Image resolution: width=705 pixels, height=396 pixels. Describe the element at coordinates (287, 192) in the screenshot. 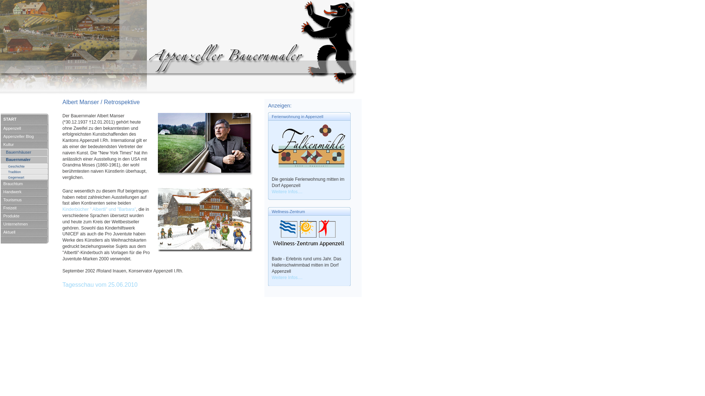

I see `Weitere Infos....` at that location.